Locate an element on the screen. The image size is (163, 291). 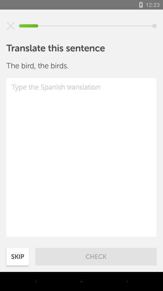
tap item next to the check item is located at coordinates (18, 256).